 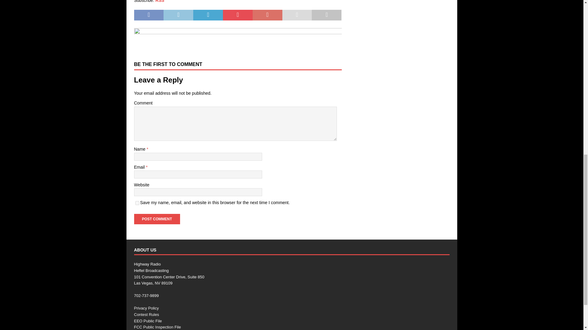 What do you see at coordinates (160, 1) in the screenshot?
I see `Subscribe via RSS` at bounding box center [160, 1].